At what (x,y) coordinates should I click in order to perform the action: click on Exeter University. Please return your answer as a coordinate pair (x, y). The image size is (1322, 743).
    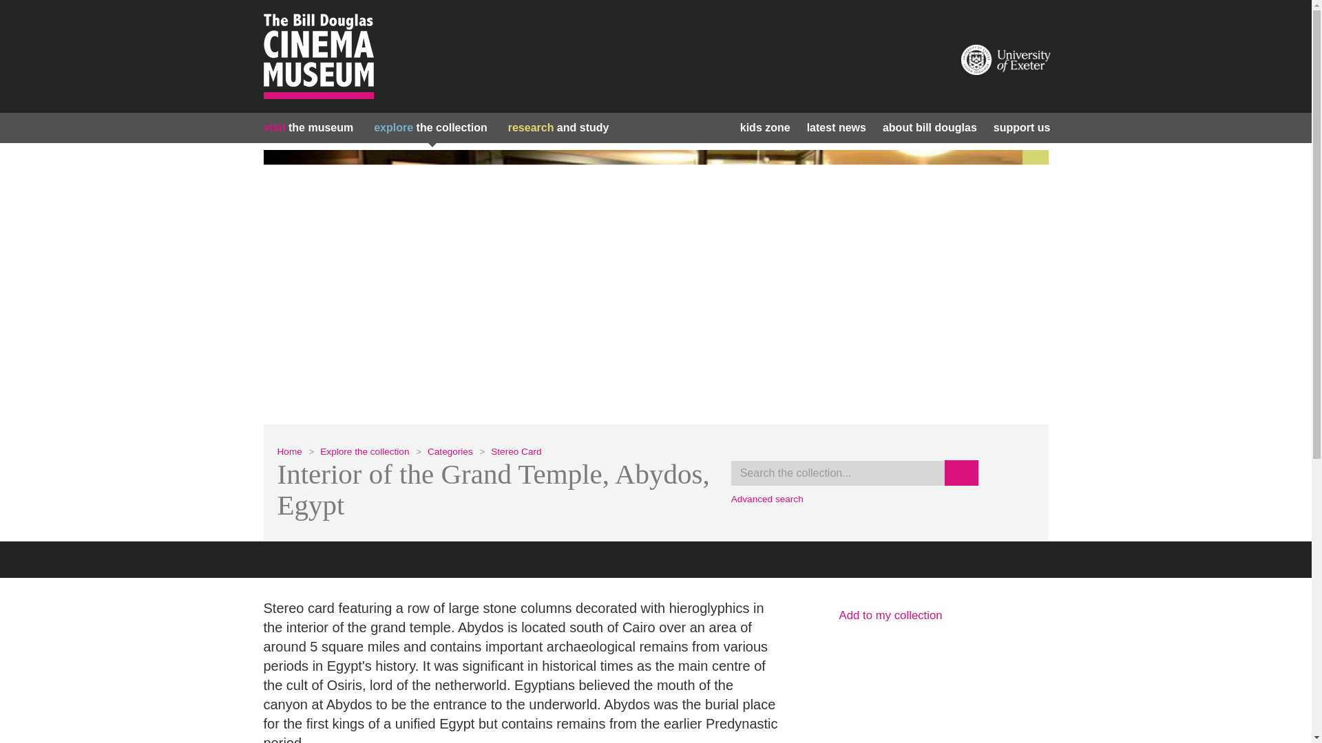
    Looking at the image, I should click on (1005, 59).